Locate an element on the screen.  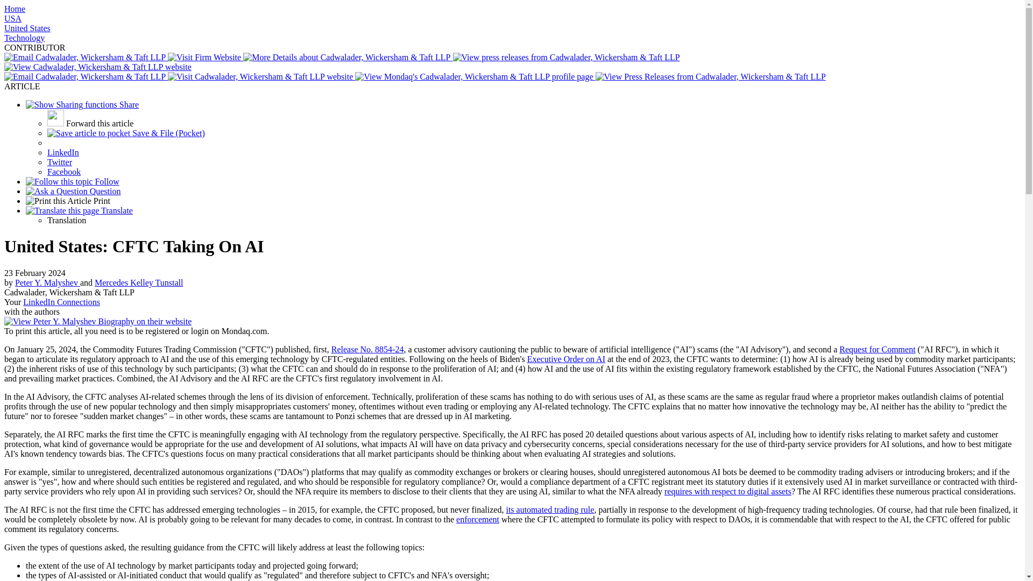
Share is located at coordinates (82, 104).